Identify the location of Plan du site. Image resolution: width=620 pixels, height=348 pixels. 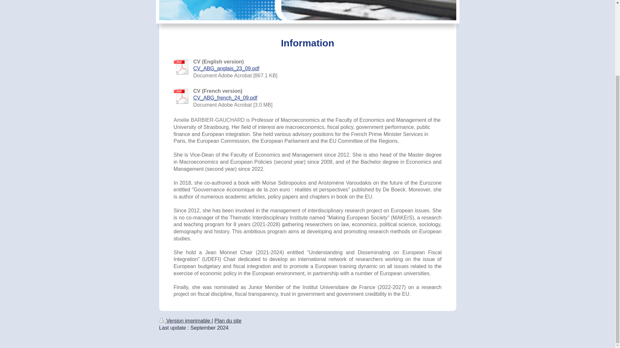
(228, 321).